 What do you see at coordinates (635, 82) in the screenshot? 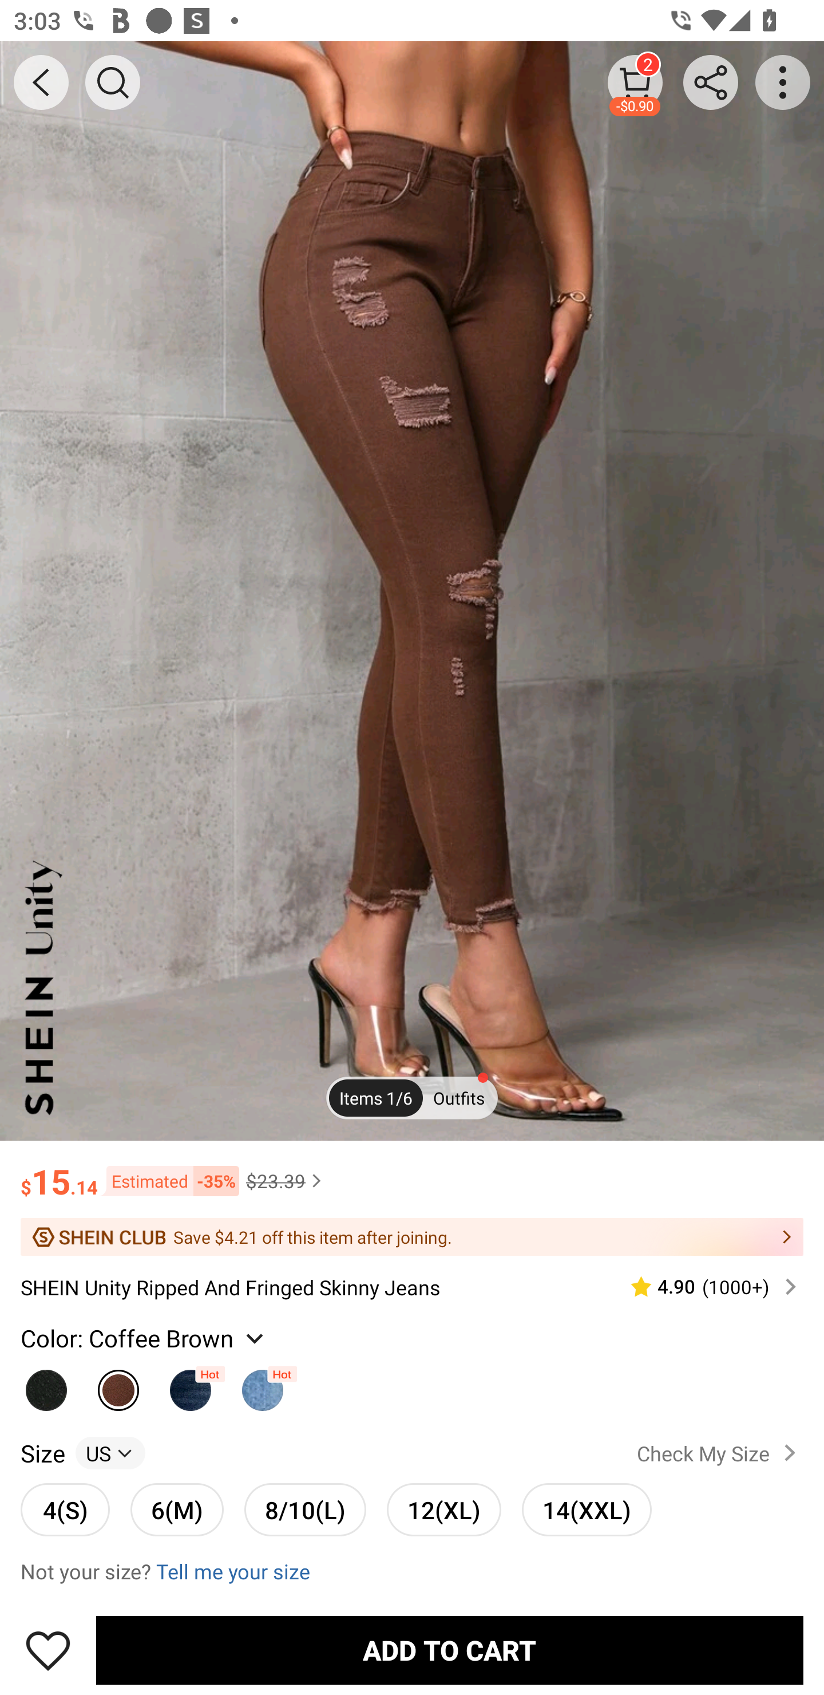
I see `2 -$0.90` at bounding box center [635, 82].